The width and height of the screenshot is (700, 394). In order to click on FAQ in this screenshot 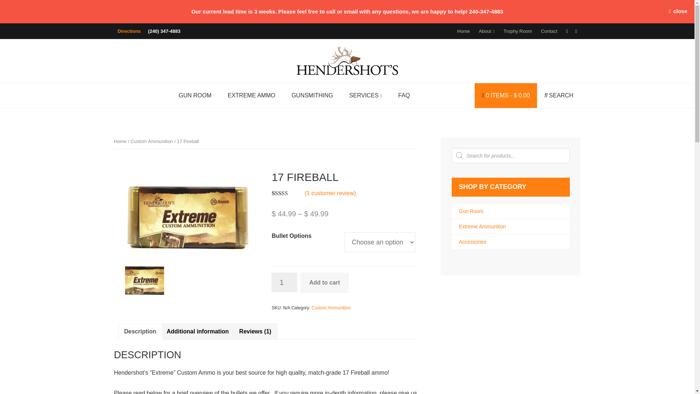, I will do `click(404, 95)`.